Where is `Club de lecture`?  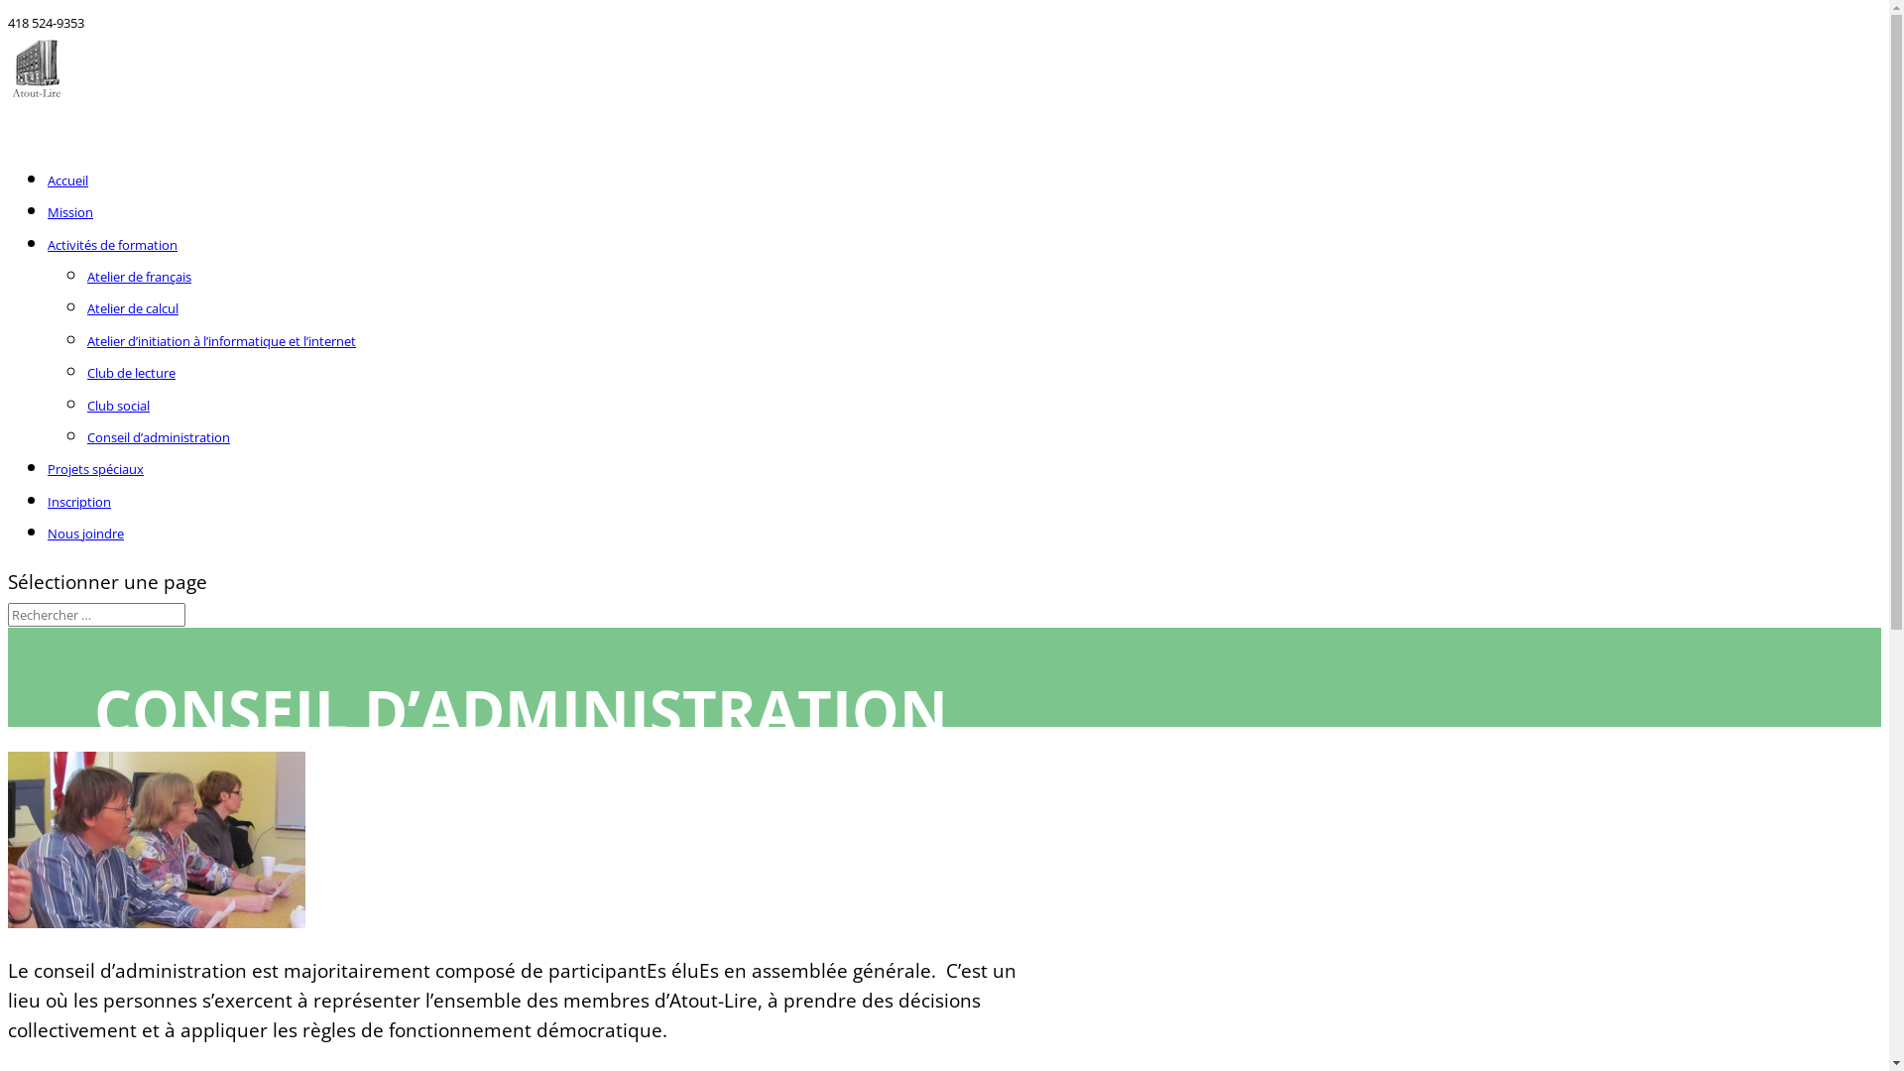 Club de lecture is located at coordinates (131, 373).